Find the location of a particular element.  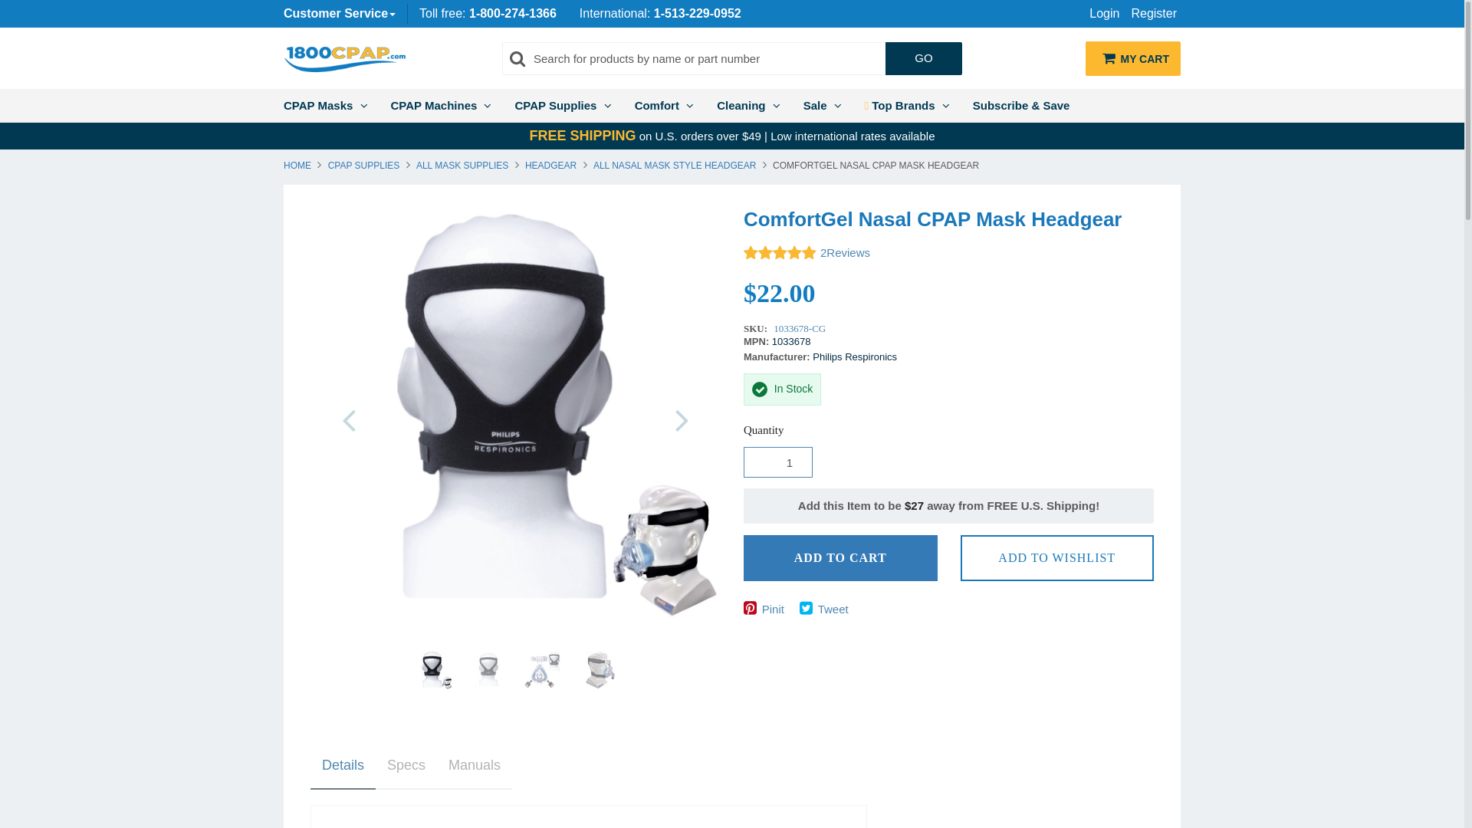

ADD TO CART is located at coordinates (840, 558).